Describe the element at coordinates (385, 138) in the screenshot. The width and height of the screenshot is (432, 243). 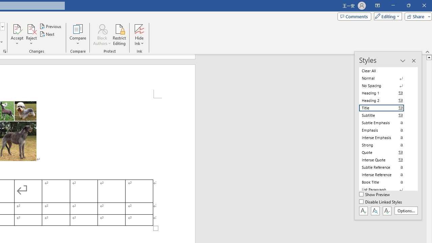
I see `Intense Emphasis` at that location.